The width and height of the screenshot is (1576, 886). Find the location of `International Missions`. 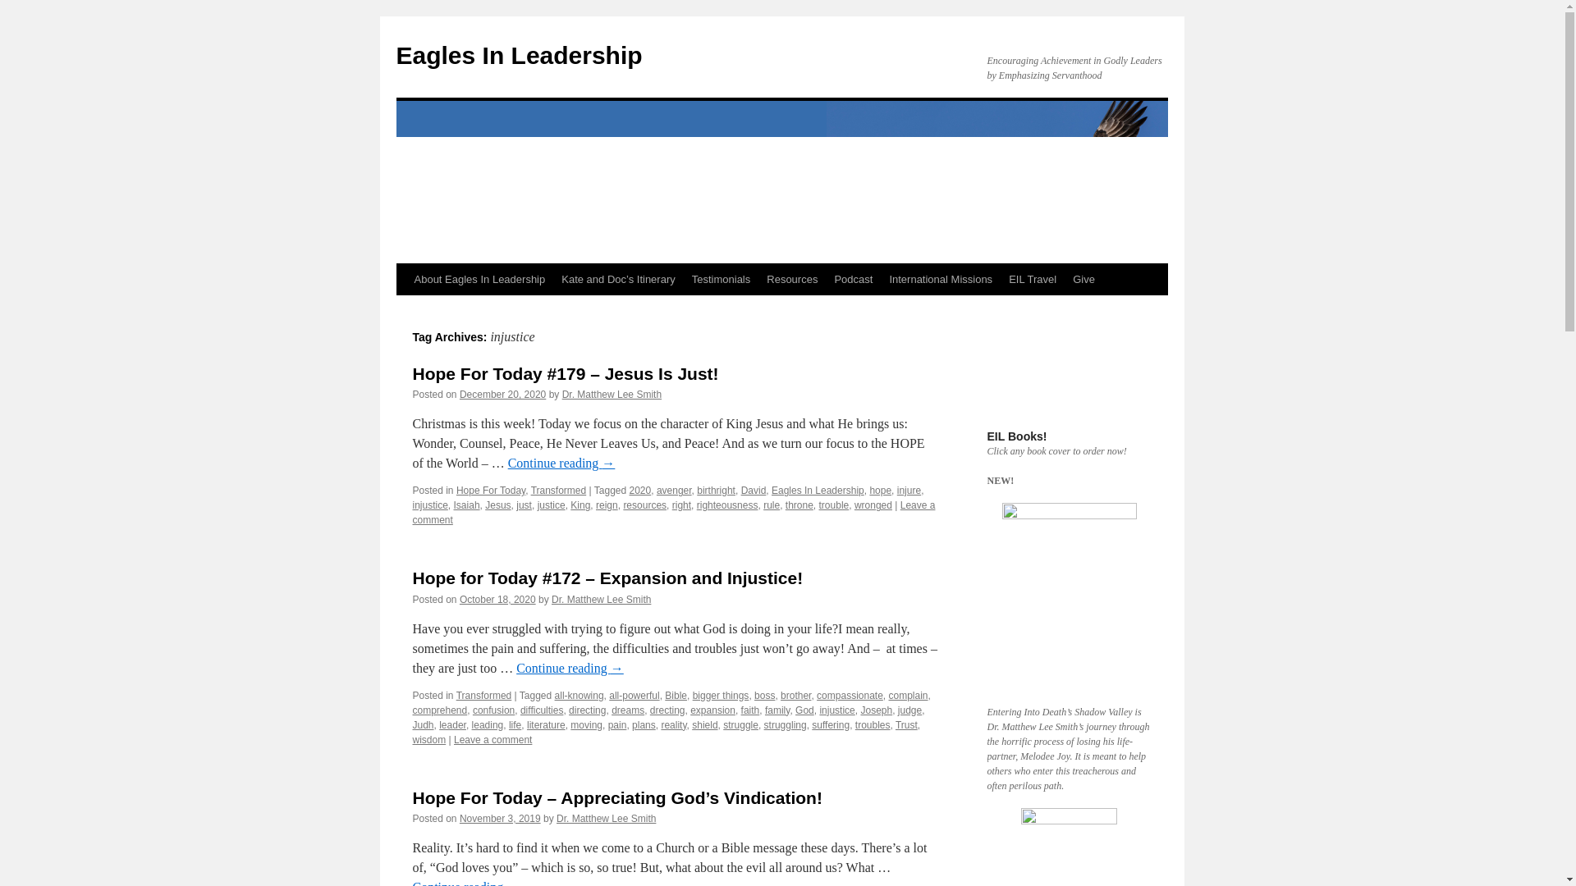

International Missions is located at coordinates (941, 279).